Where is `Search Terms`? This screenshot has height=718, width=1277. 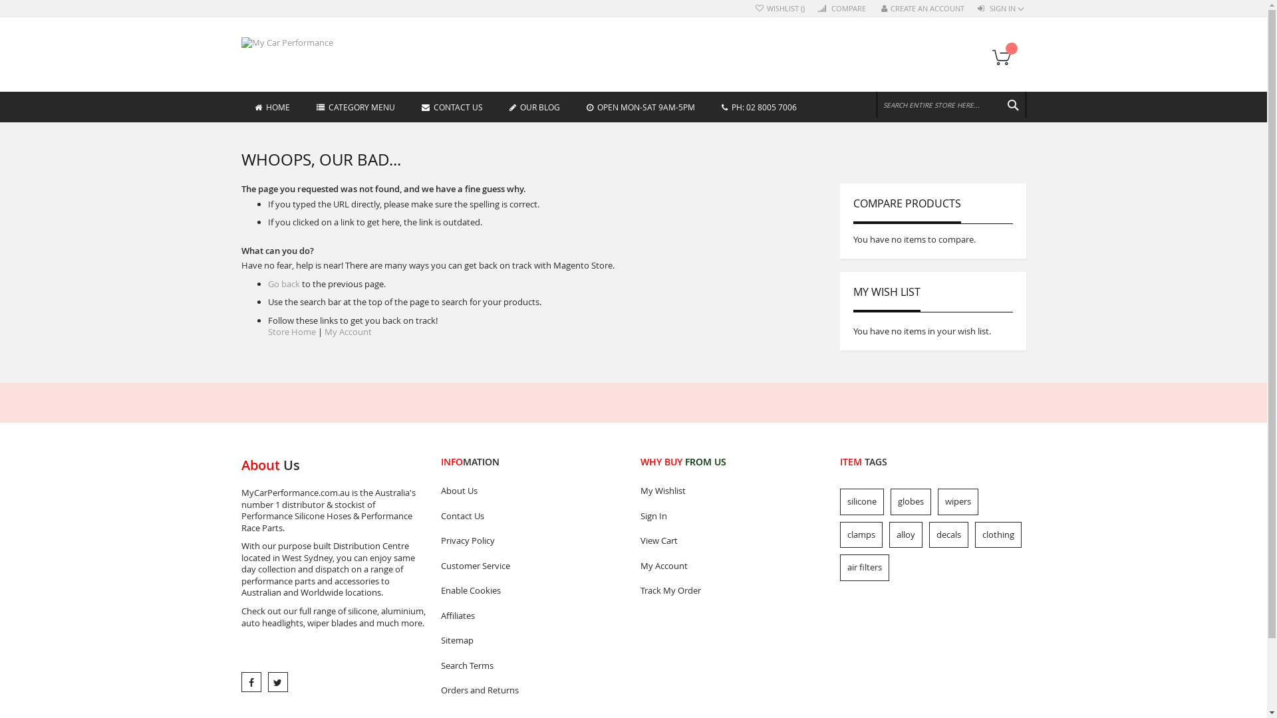
Search Terms is located at coordinates (533, 666).